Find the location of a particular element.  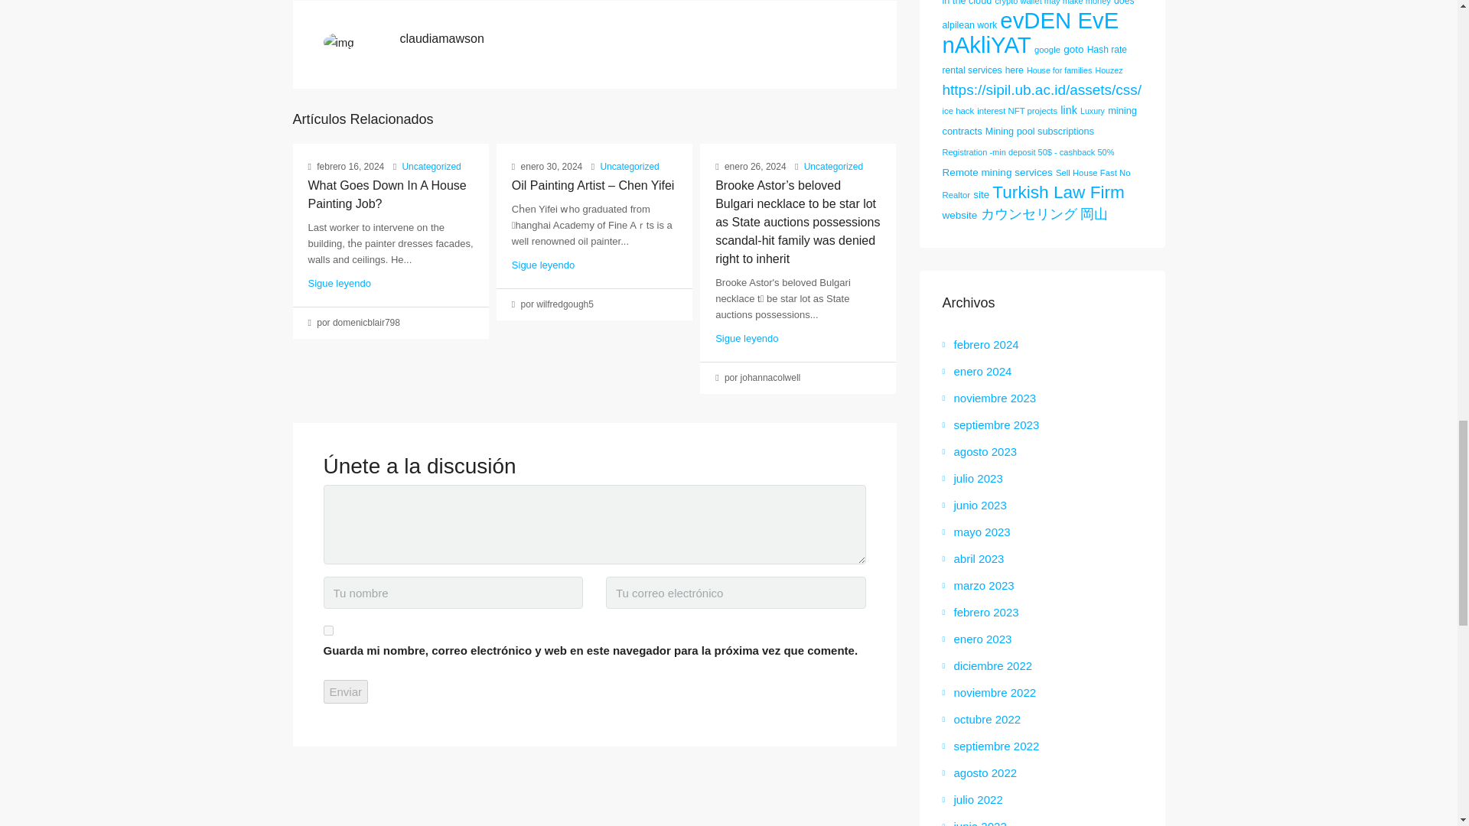

Enviar is located at coordinates (346, 691).